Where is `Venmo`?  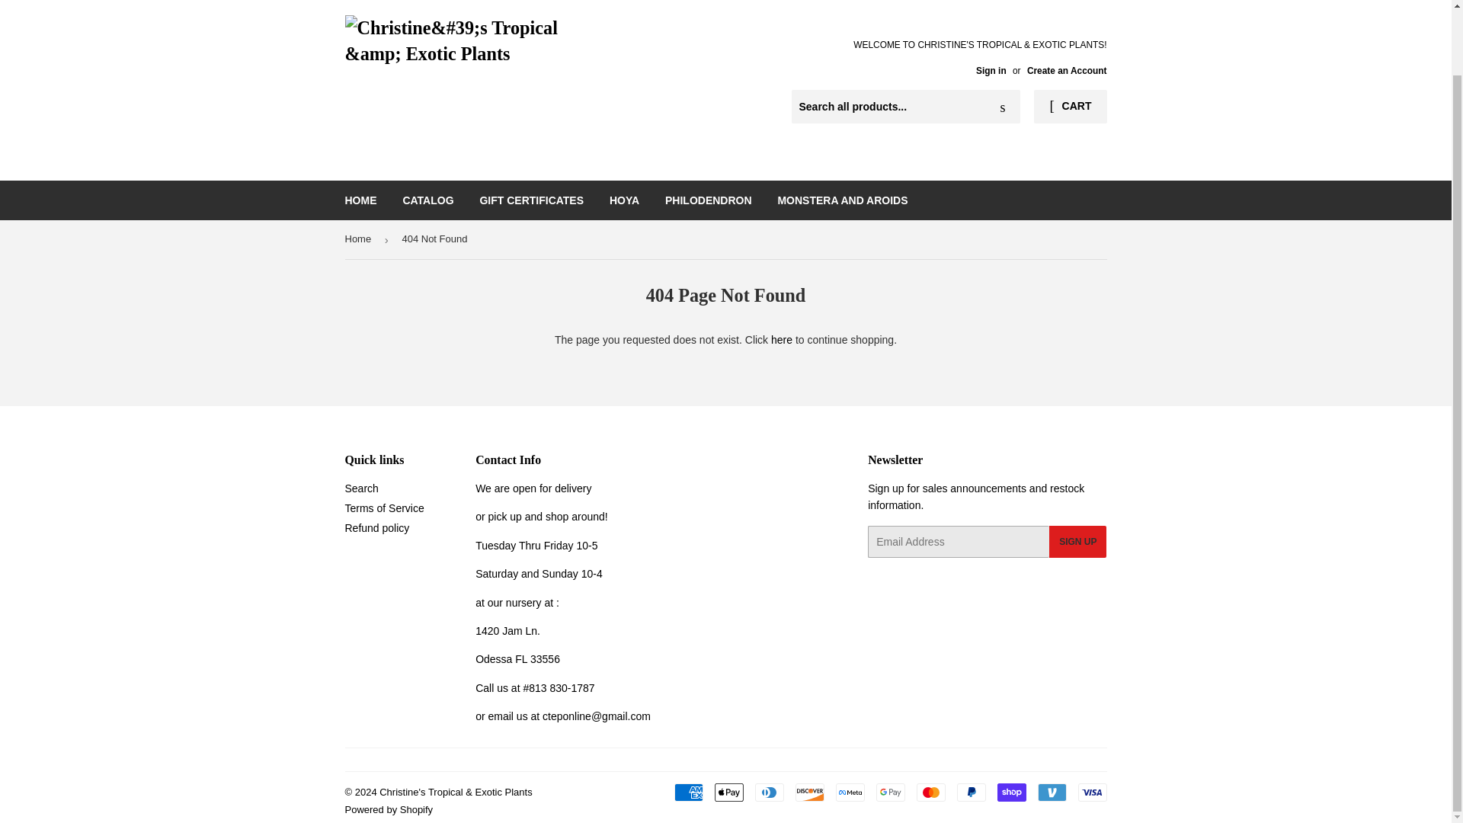 Venmo is located at coordinates (1052, 793).